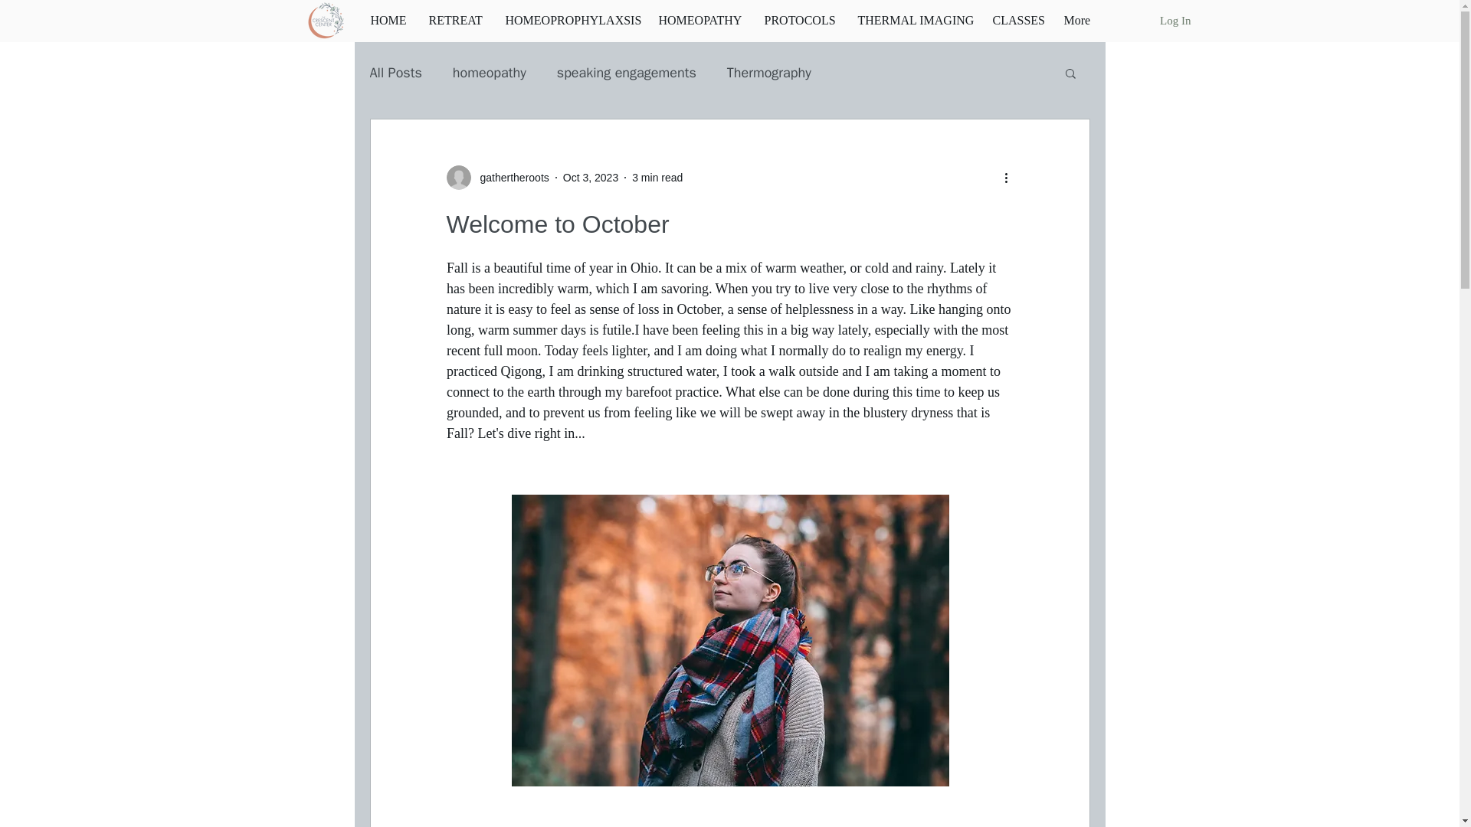 The height and width of the screenshot is (827, 1471). I want to click on homeopathy, so click(490, 72).